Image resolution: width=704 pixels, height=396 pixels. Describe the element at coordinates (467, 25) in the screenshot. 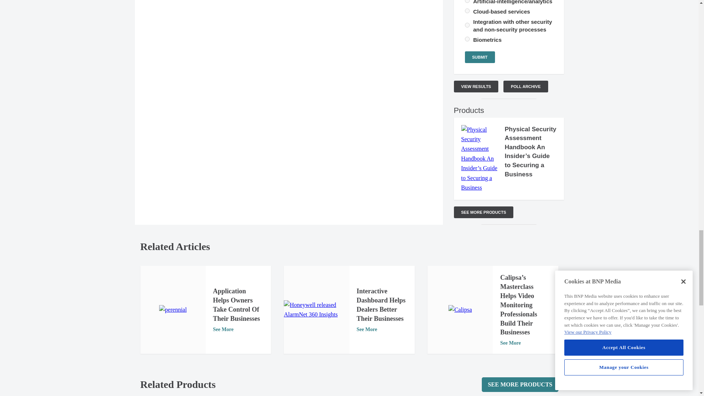

I see `491` at that location.